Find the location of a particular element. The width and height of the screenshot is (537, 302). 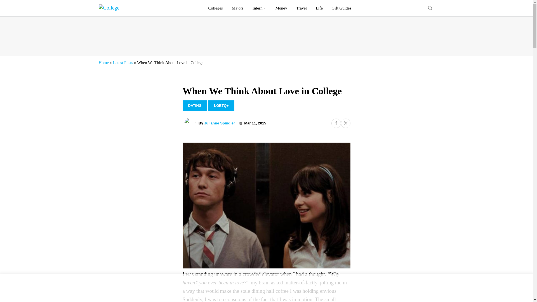

Latest Posts is located at coordinates (123, 63).